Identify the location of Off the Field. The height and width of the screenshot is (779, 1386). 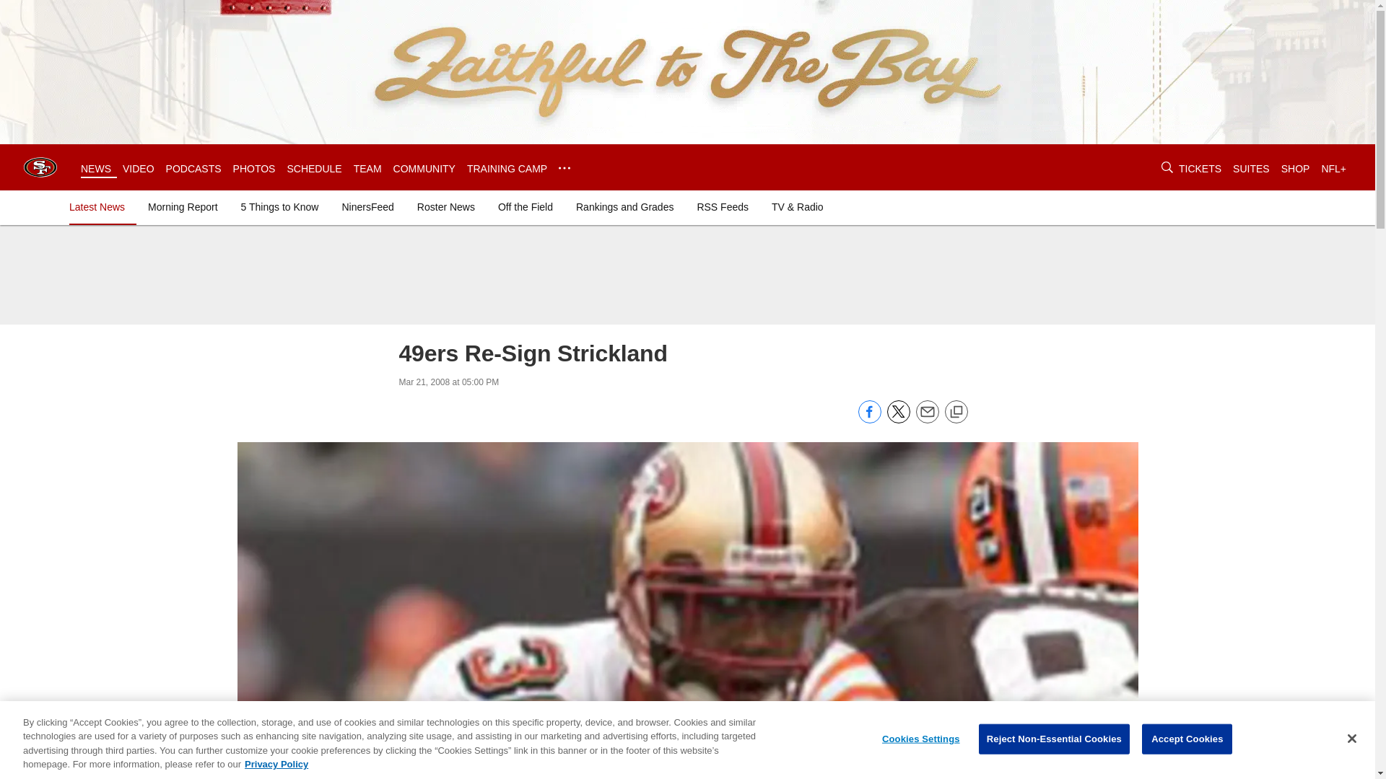
(525, 206).